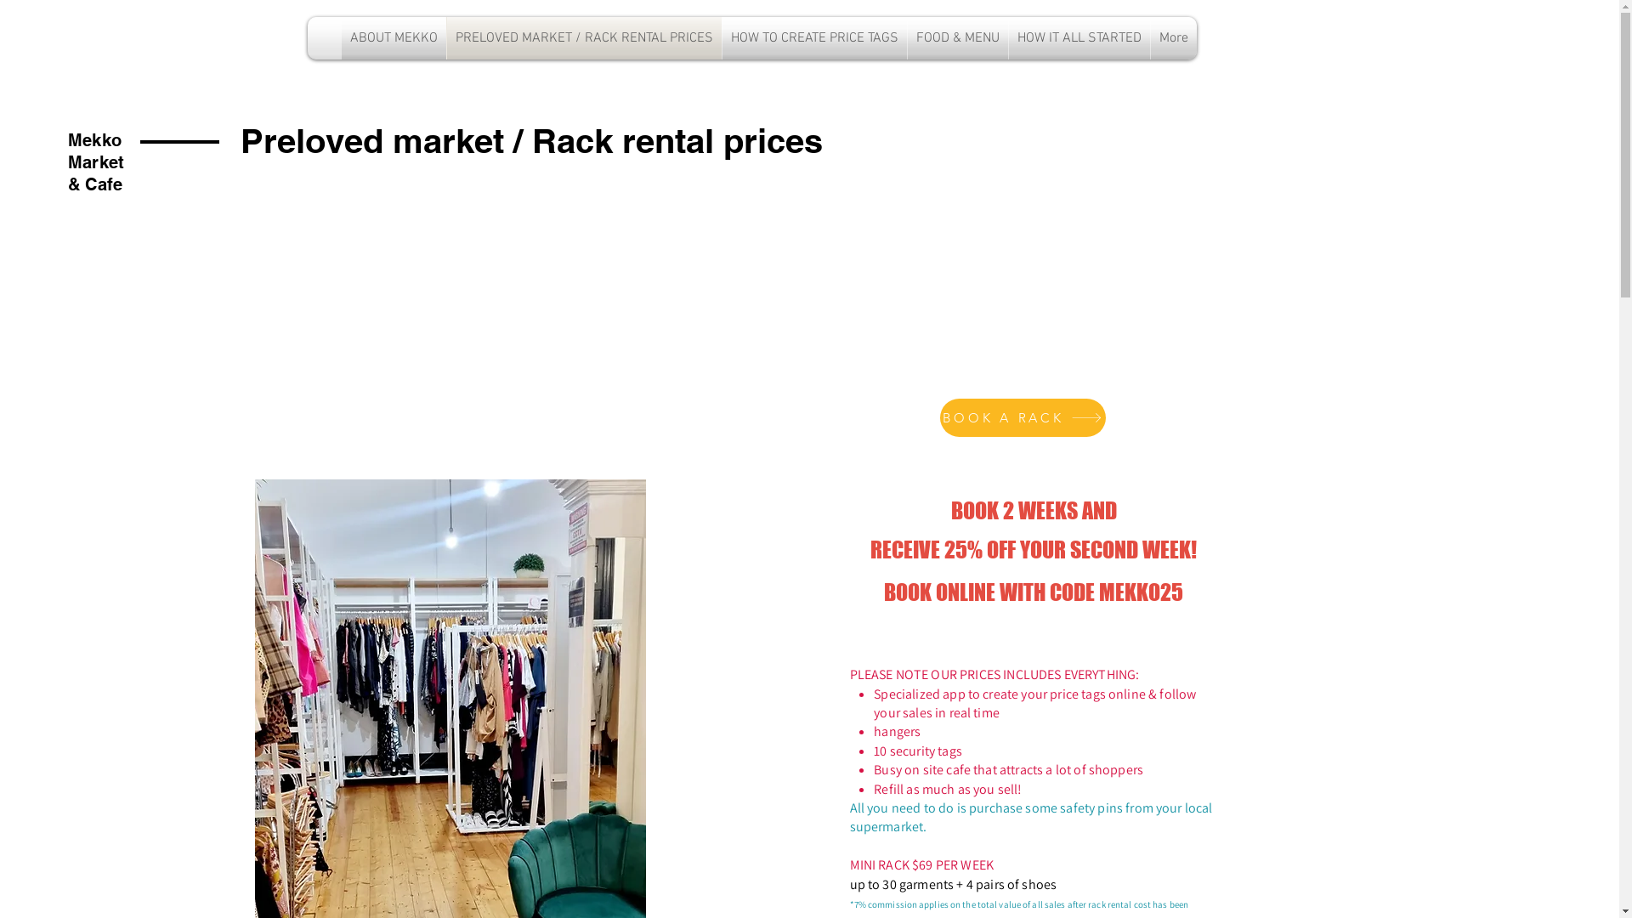 The width and height of the screenshot is (1632, 918). Describe the element at coordinates (814, 38) in the screenshot. I see `HOW TO CREATE PRICE TAGS` at that location.